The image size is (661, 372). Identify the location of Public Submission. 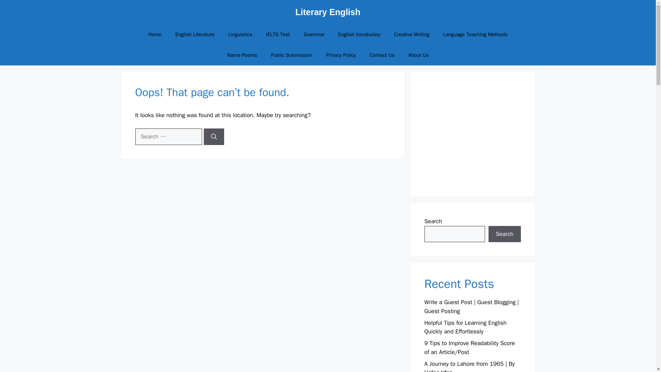
(291, 55).